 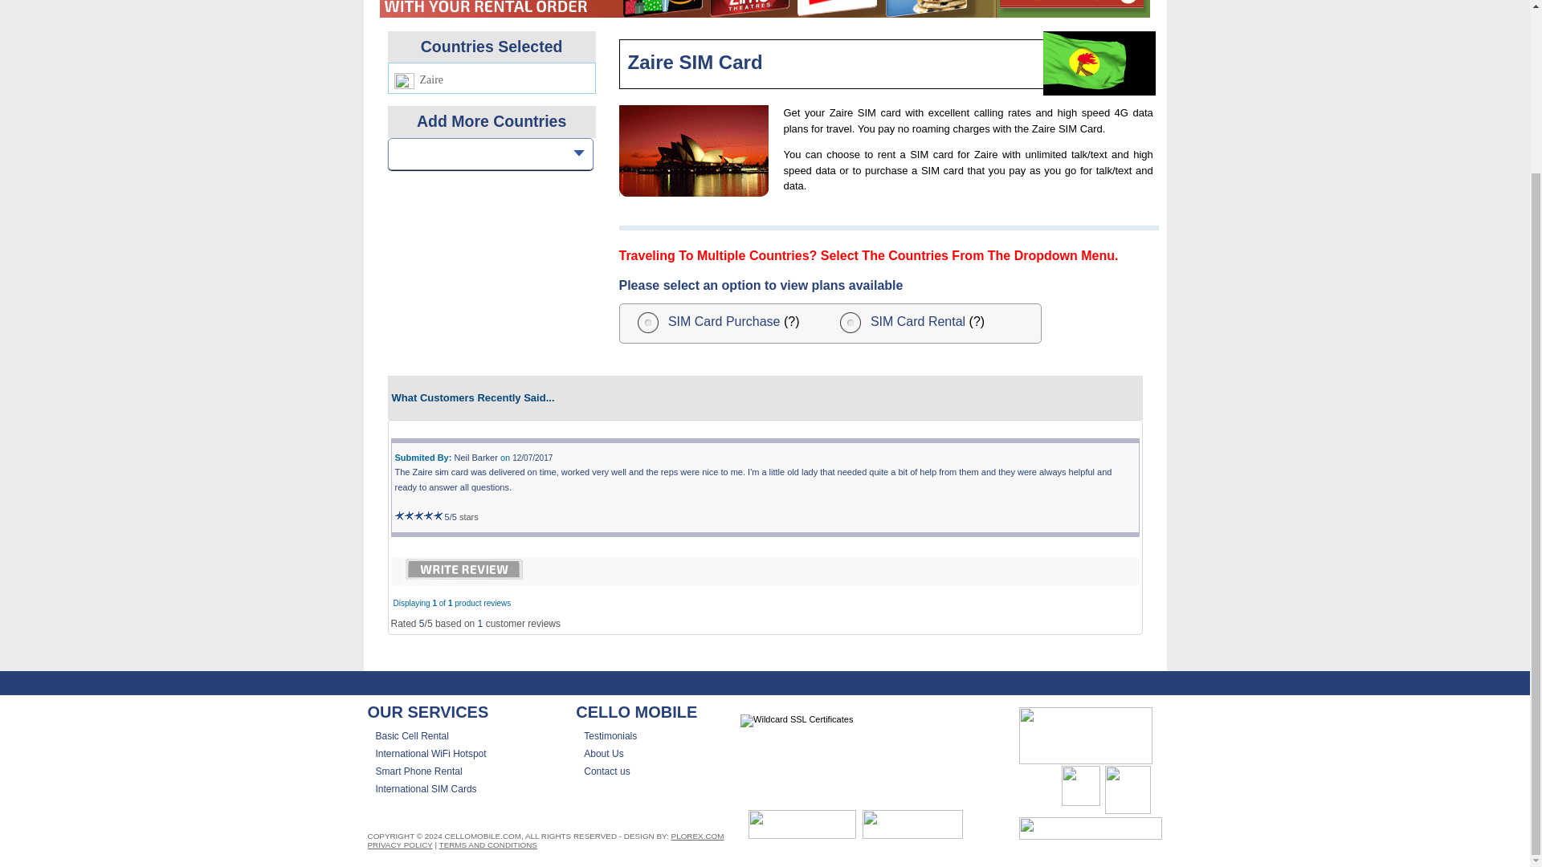 What do you see at coordinates (412, 736) in the screenshot?
I see `Basic Cell Rental` at bounding box center [412, 736].